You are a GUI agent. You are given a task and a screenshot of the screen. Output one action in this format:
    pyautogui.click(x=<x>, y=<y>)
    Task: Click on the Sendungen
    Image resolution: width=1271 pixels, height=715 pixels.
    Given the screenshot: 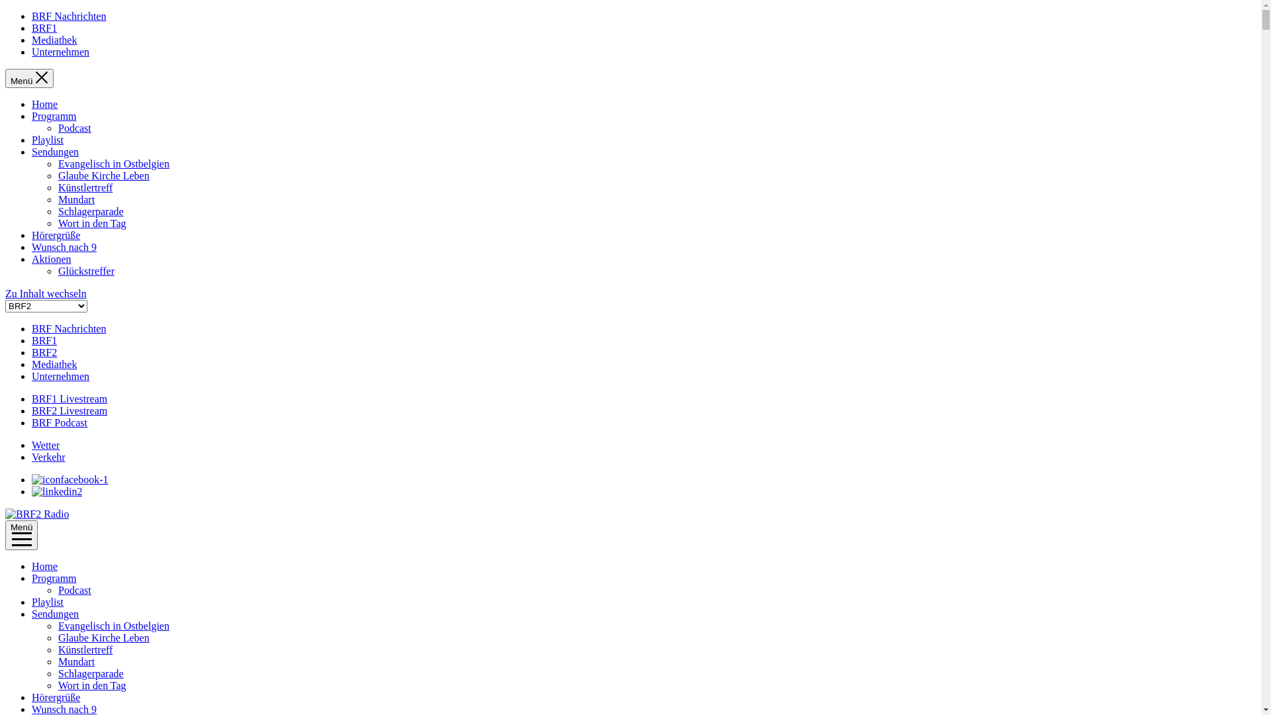 What is the action you would take?
    pyautogui.click(x=56, y=614)
    